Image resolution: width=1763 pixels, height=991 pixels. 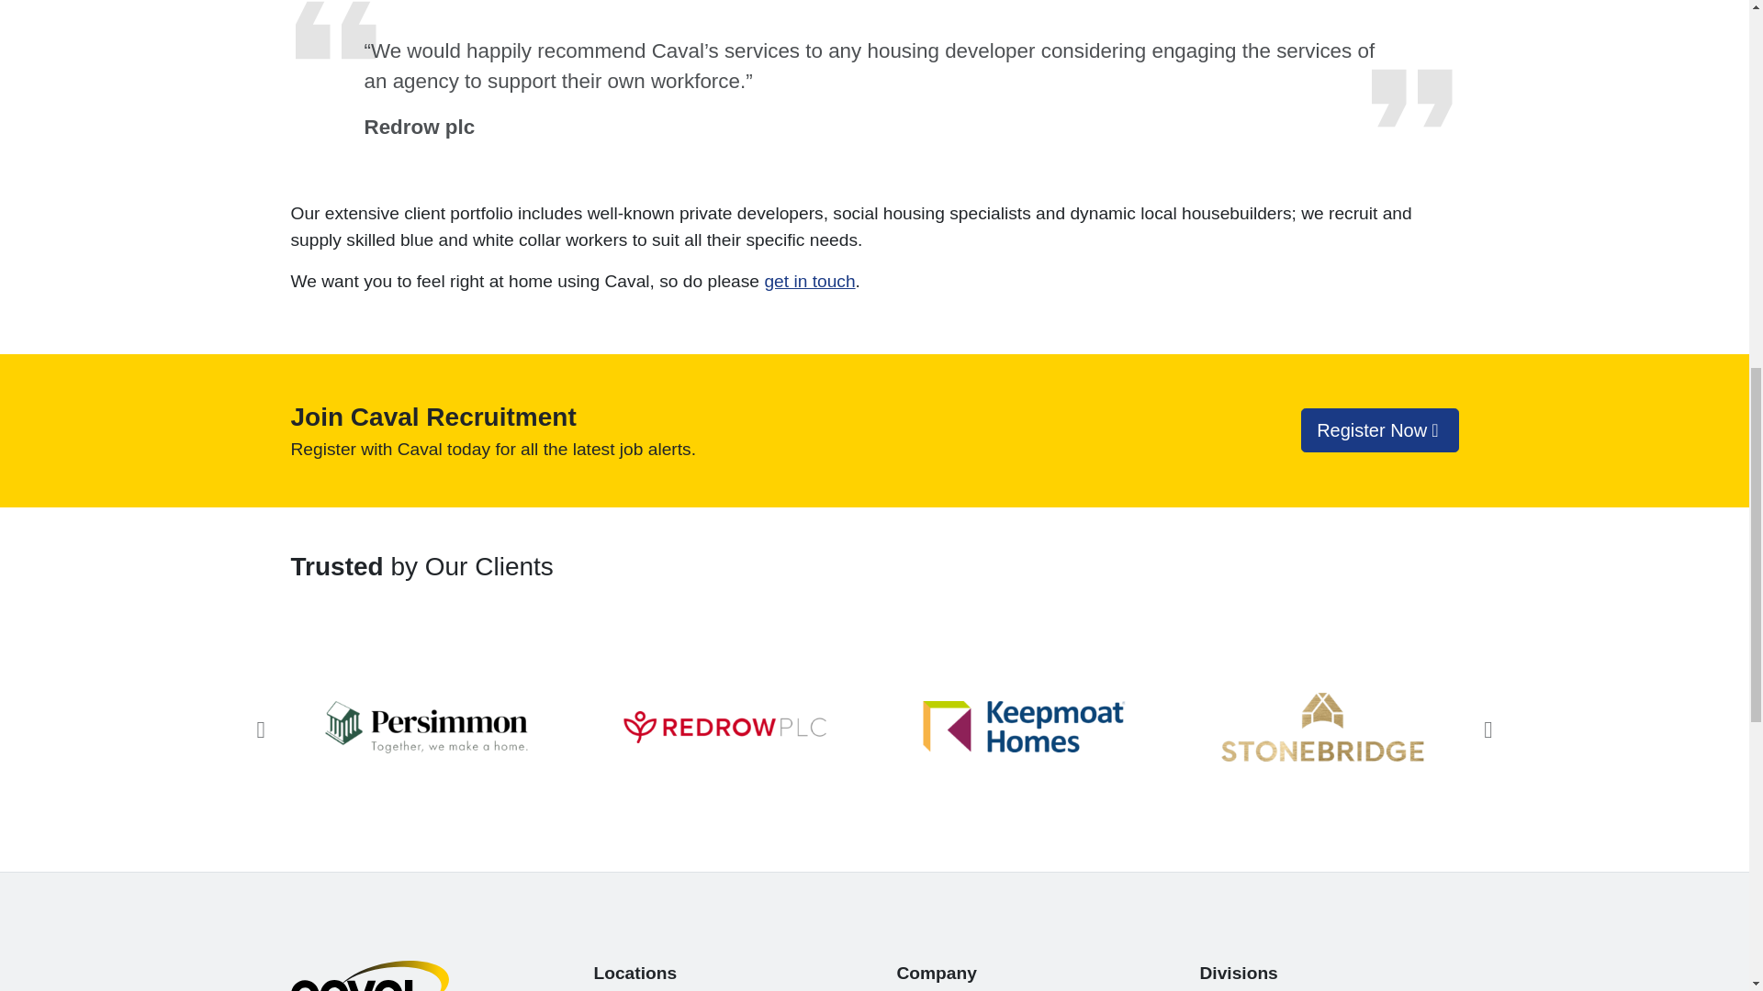 What do you see at coordinates (1379, 429) in the screenshot?
I see `Register Now` at bounding box center [1379, 429].